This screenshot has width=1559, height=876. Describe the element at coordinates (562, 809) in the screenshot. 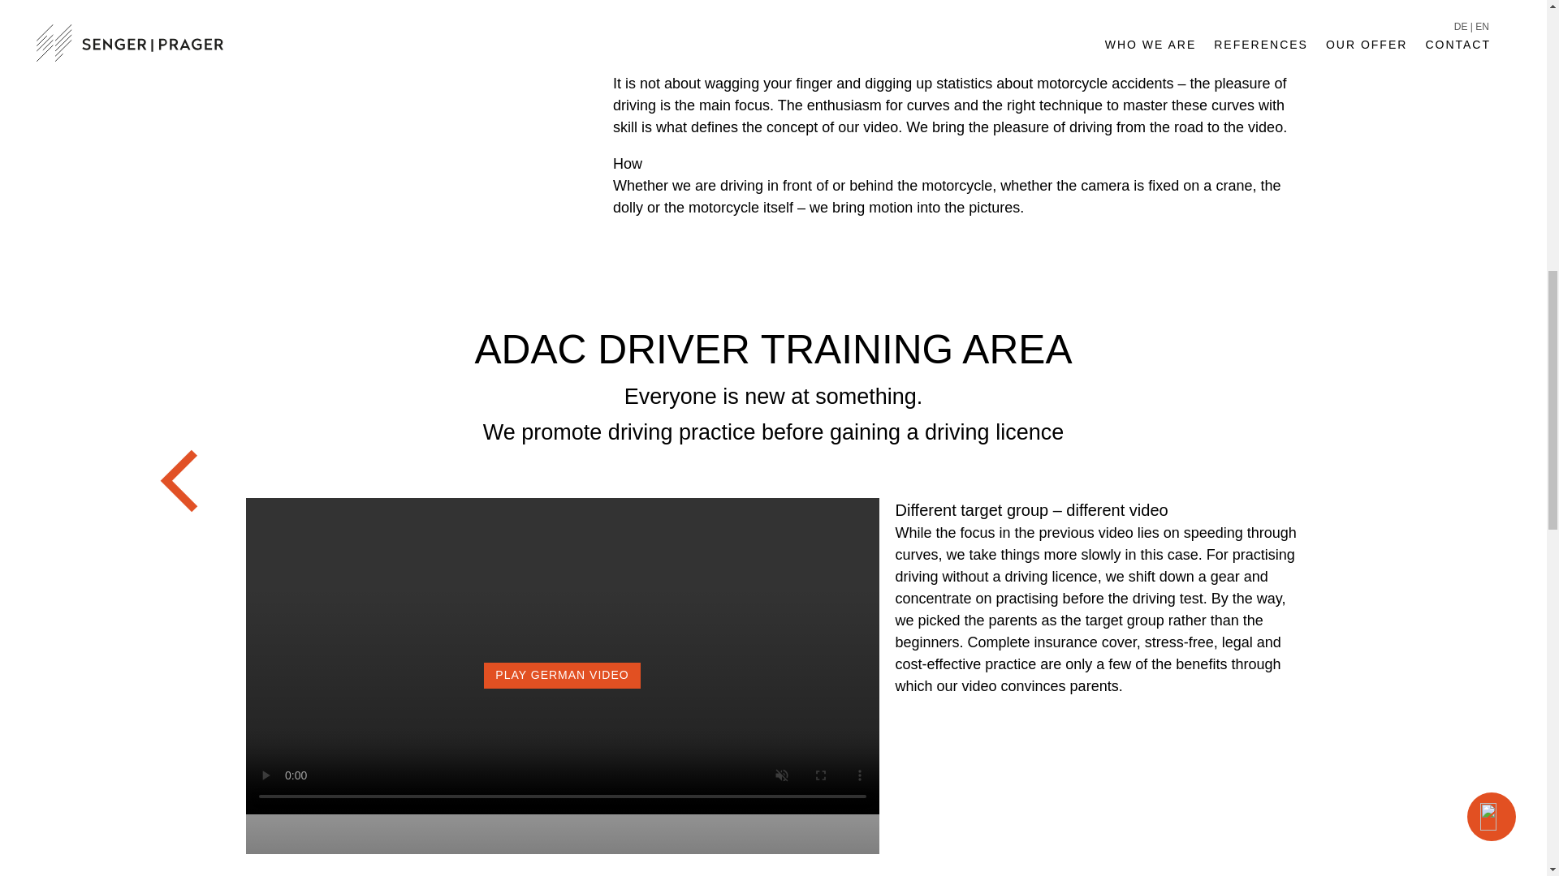

I see `PLAY GERMAN VIDEO` at that location.